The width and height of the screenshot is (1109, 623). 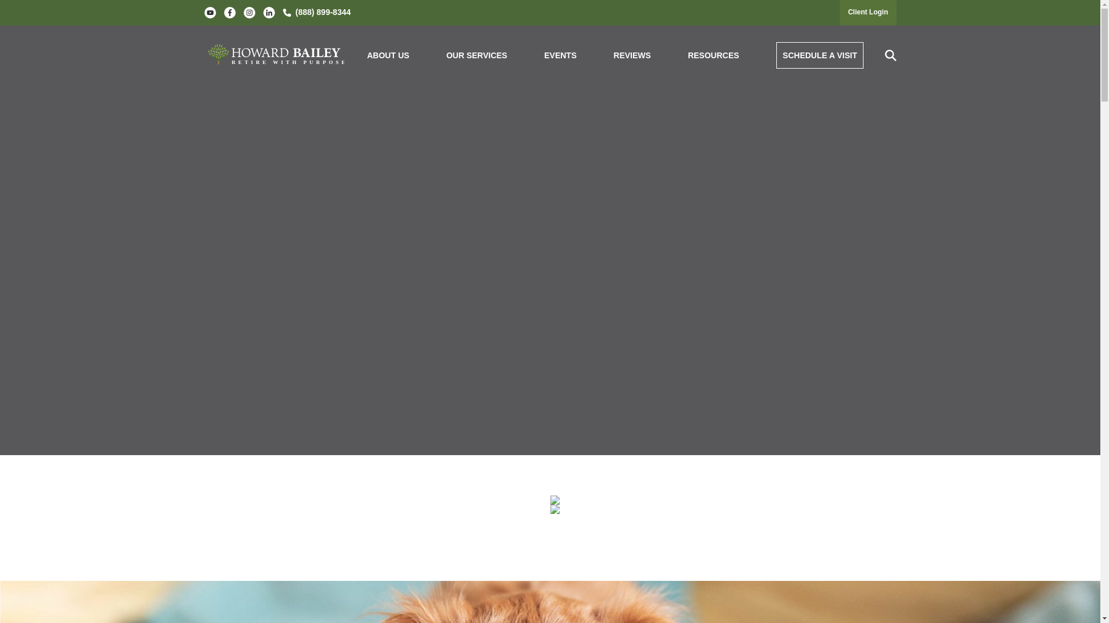 I want to click on REVIEWS, so click(x=632, y=55).